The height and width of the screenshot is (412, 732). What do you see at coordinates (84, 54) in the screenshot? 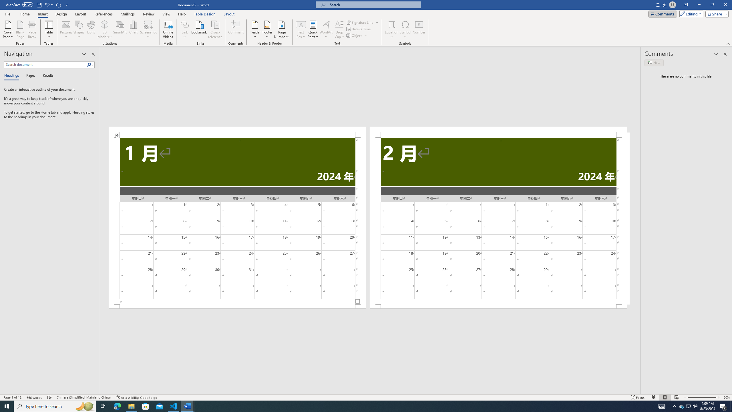
I see `Task Pane Options` at bounding box center [84, 54].